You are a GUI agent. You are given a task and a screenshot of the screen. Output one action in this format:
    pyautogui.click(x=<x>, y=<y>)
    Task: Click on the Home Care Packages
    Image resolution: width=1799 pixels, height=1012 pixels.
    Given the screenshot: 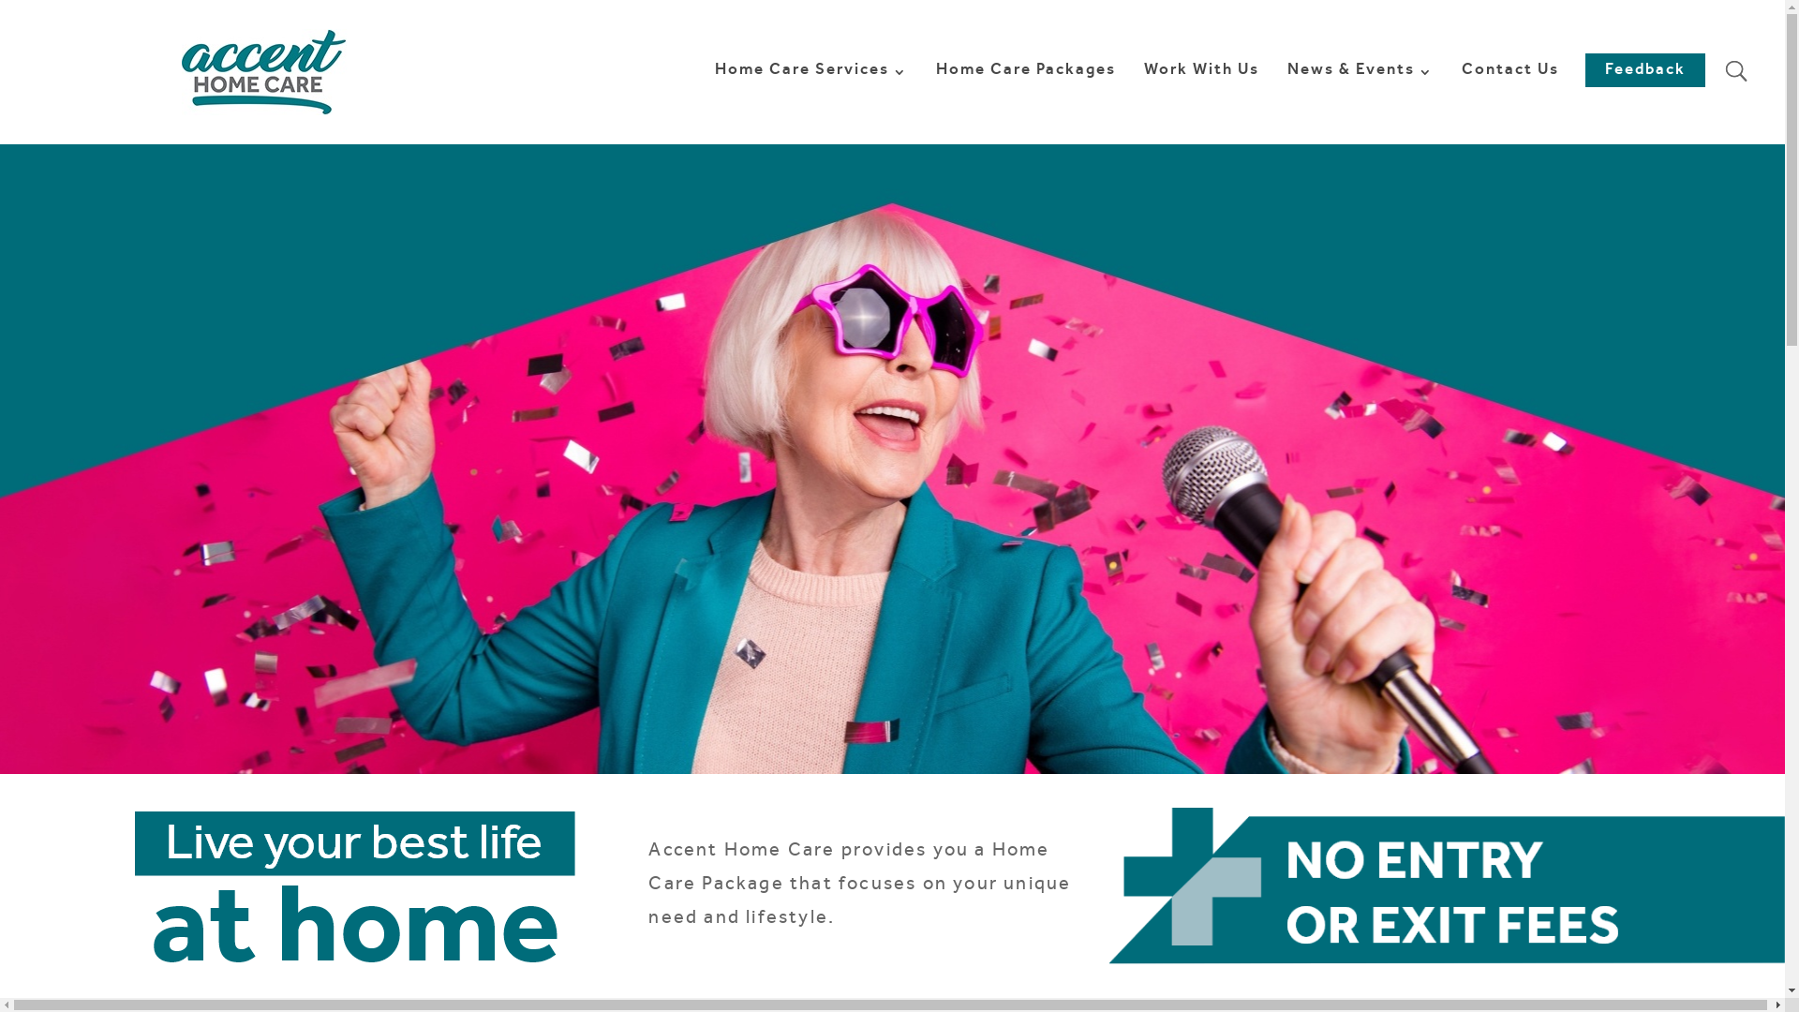 What is the action you would take?
    pyautogui.click(x=1025, y=105)
    